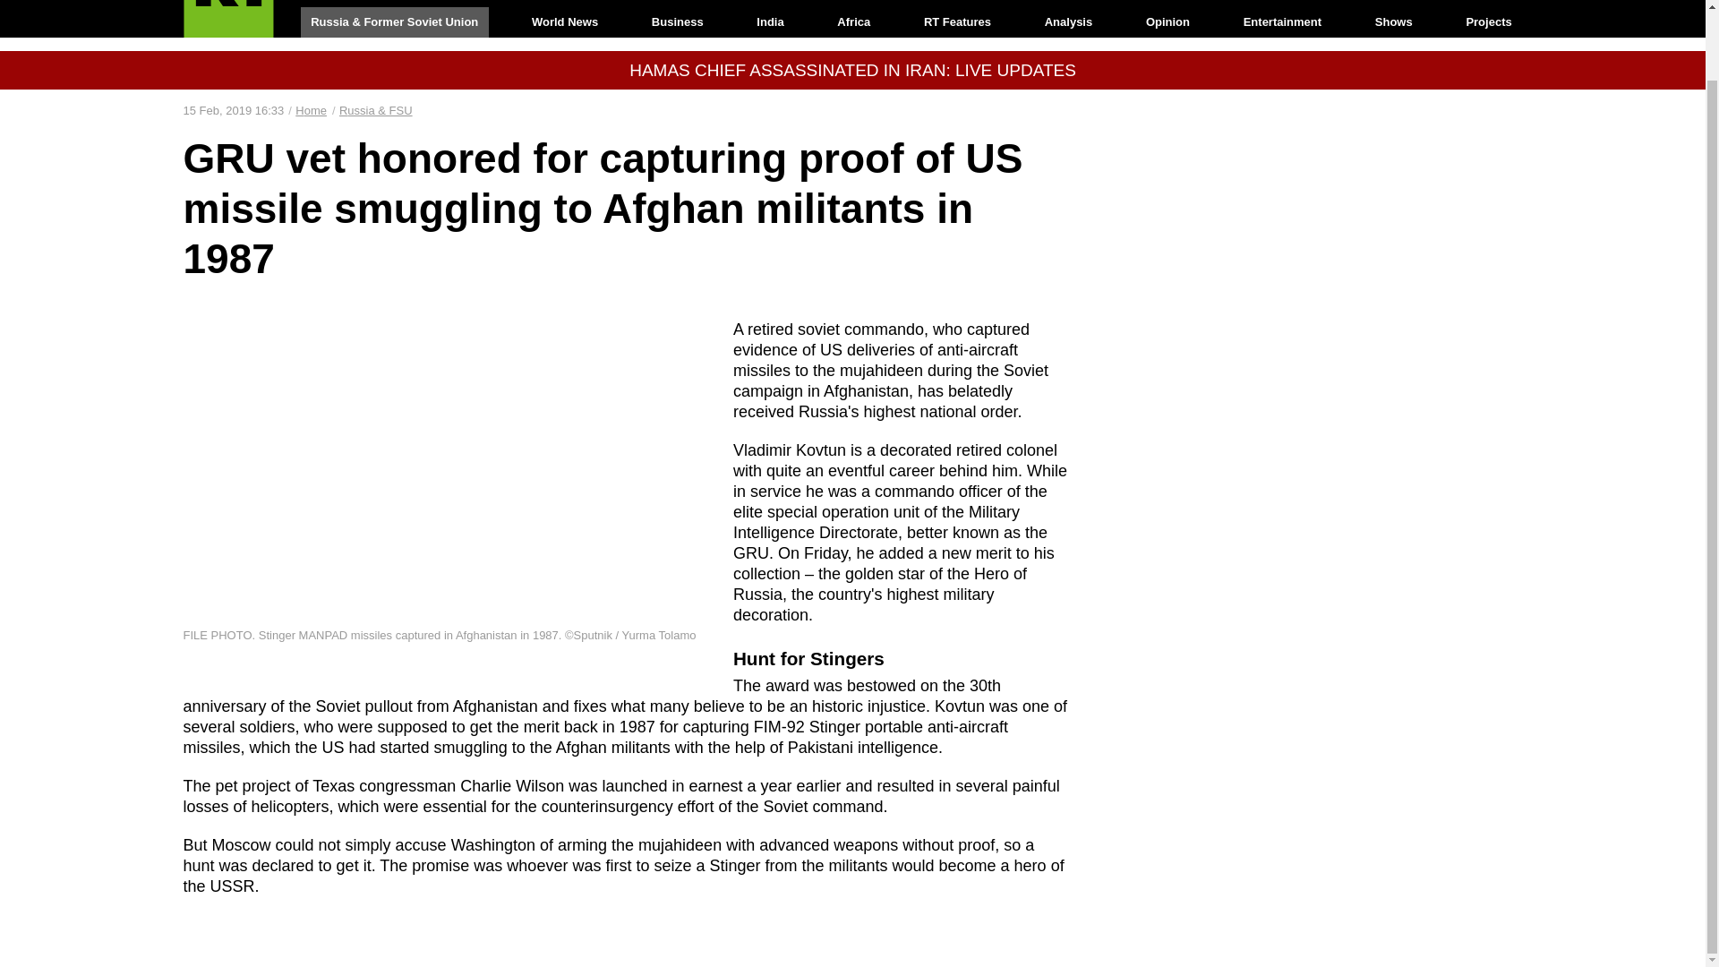 Image resolution: width=1719 pixels, height=967 pixels. Describe the element at coordinates (770, 21) in the screenshot. I see `India` at that location.